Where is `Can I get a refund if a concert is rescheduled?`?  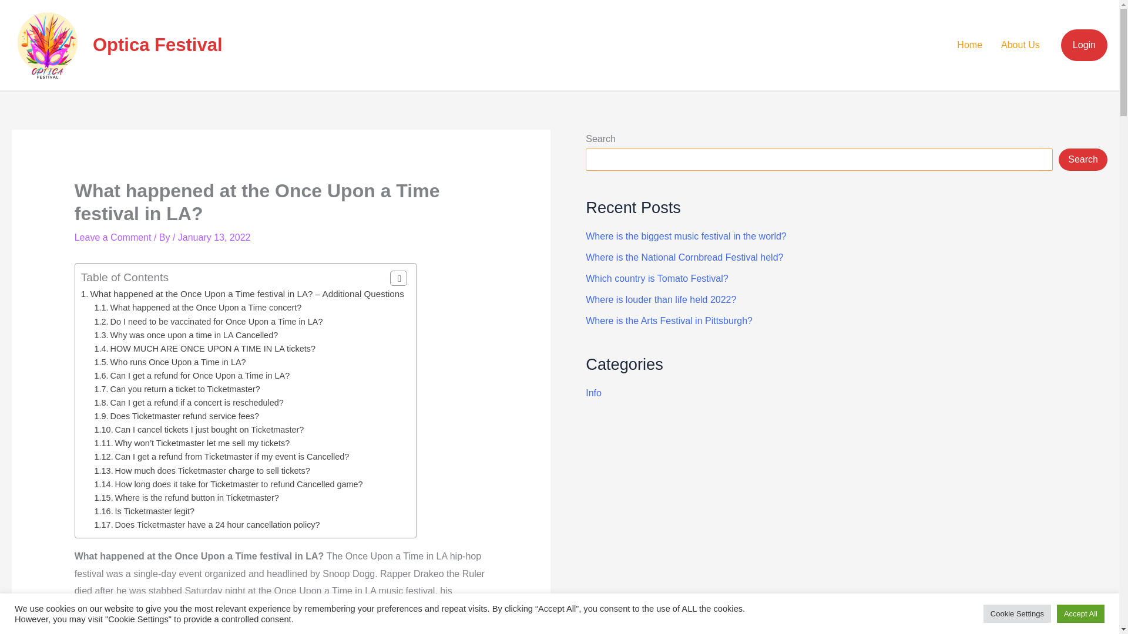
Can I get a refund if a concert is rescheduled? is located at coordinates (189, 403).